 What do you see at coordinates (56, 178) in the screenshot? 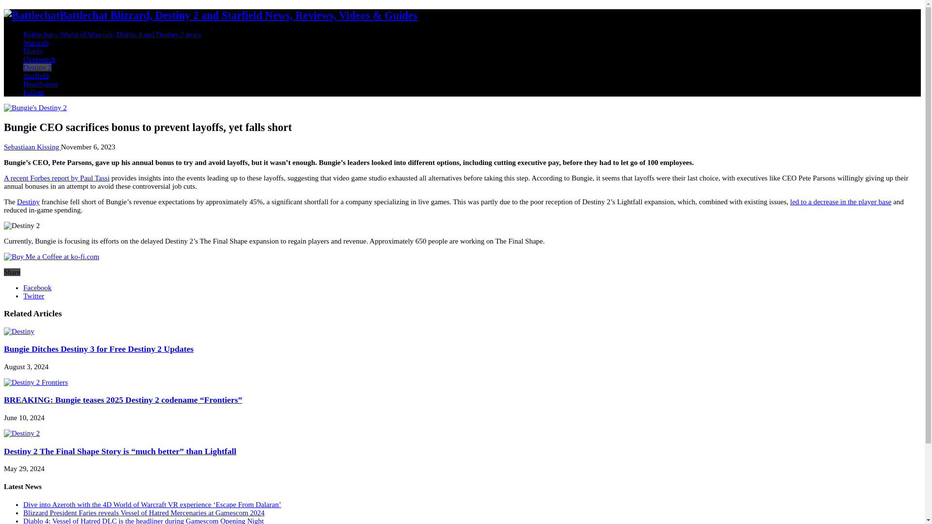
I see `A recent Forbes report by Paul Tassi` at bounding box center [56, 178].